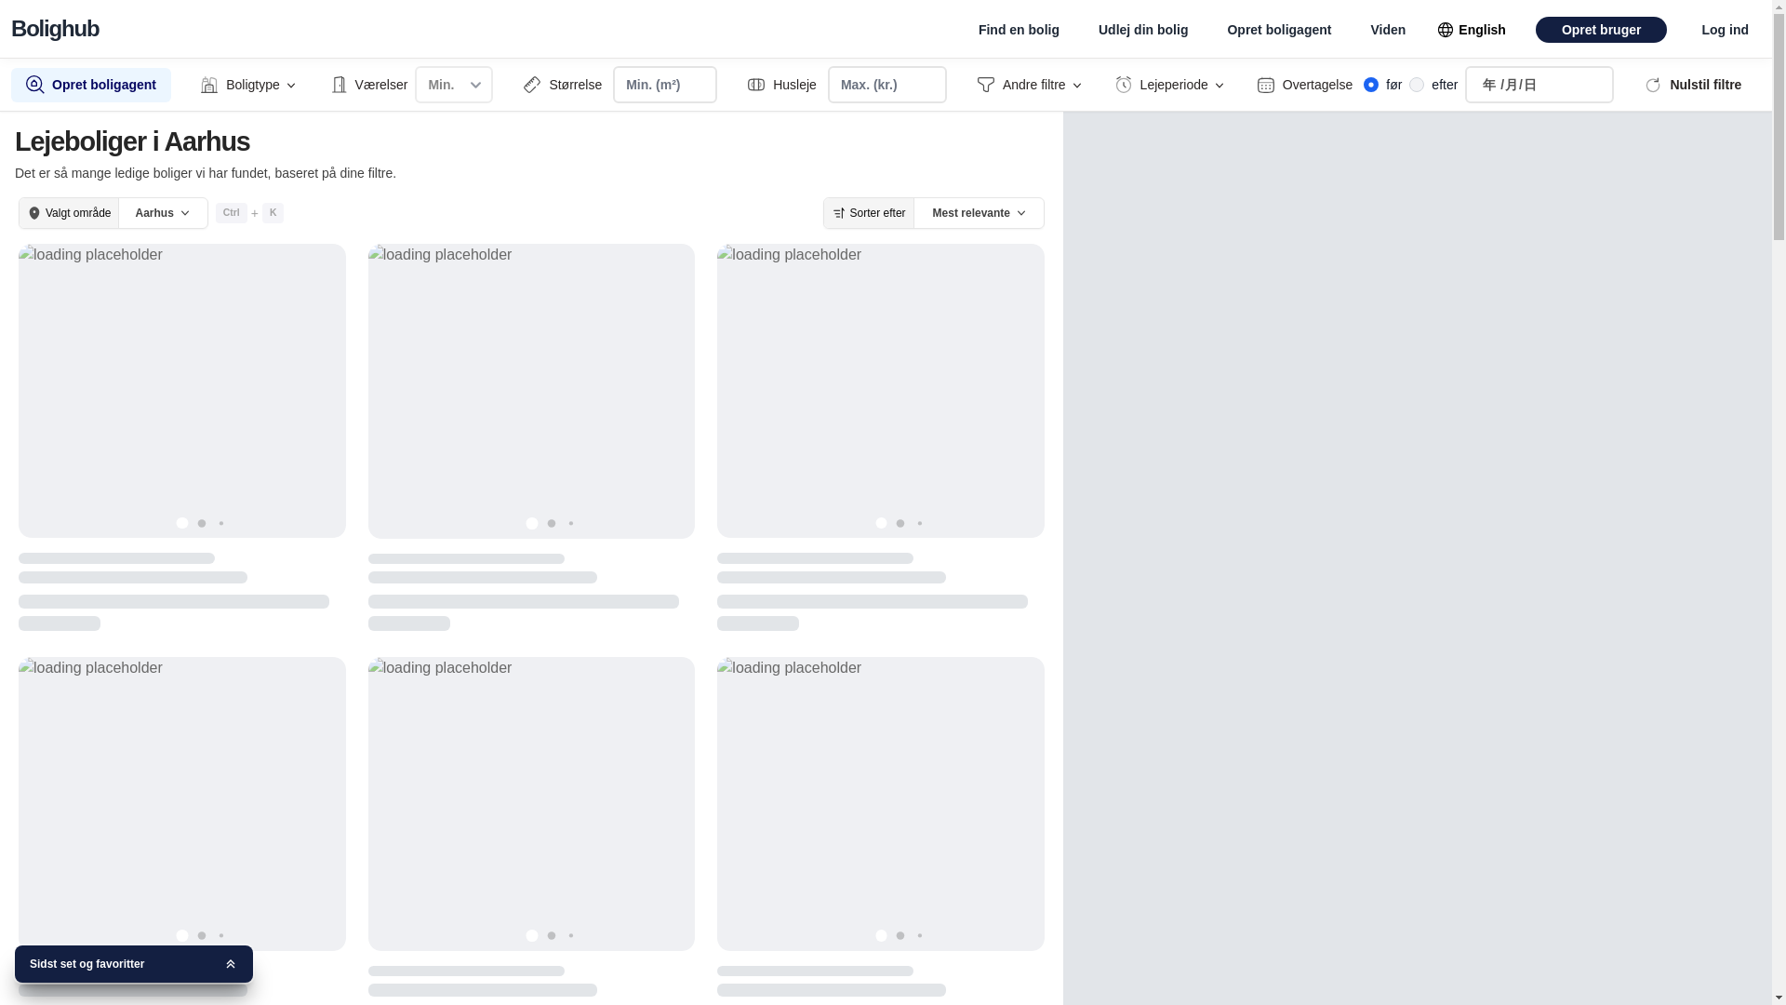 The height and width of the screenshot is (1005, 1786). What do you see at coordinates (979, 212) in the screenshot?
I see `Mest relevante` at bounding box center [979, 212].